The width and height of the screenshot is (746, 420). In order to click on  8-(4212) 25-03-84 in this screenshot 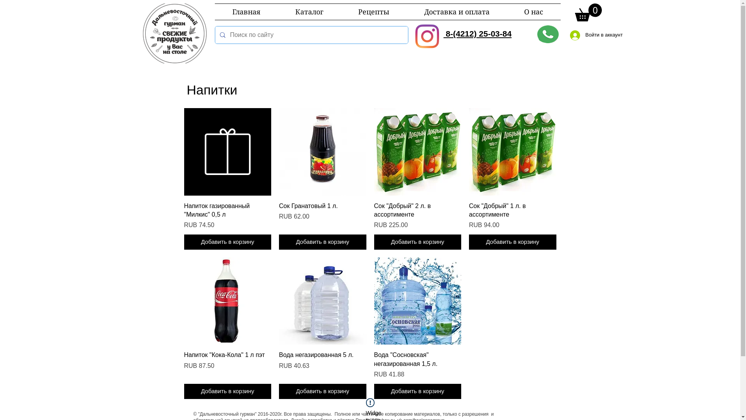, I will do `click(478, 33)`.